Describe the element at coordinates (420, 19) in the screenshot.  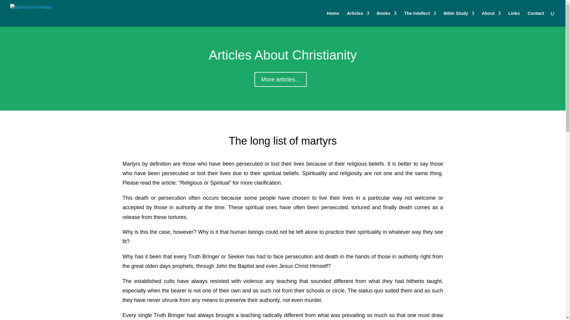
I see `The Intellect` at that location.